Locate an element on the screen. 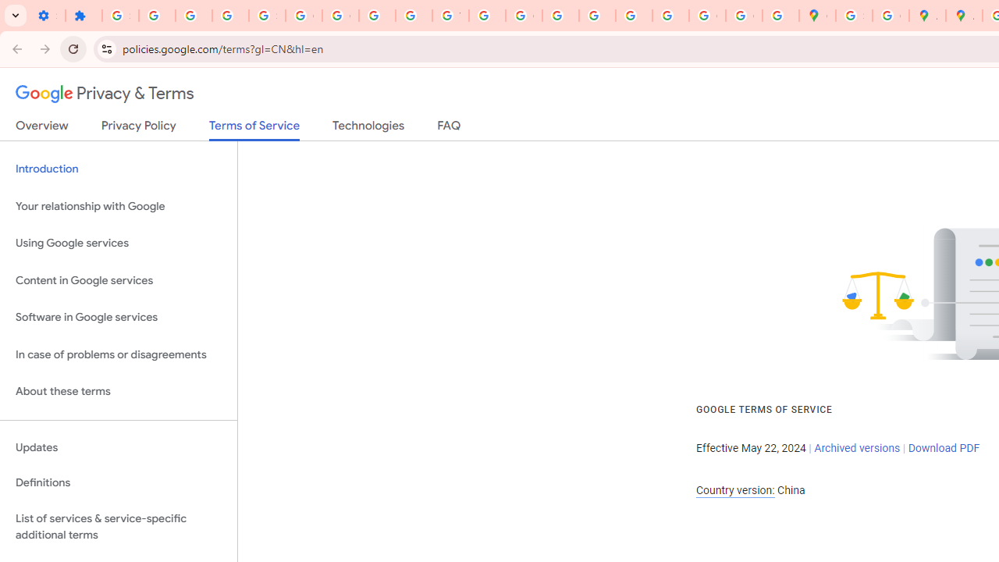 The height and width of the screenshot is (562, 999). Delete photos & videos - Computer - Google Photos Help is located at coordinates (157, 16).